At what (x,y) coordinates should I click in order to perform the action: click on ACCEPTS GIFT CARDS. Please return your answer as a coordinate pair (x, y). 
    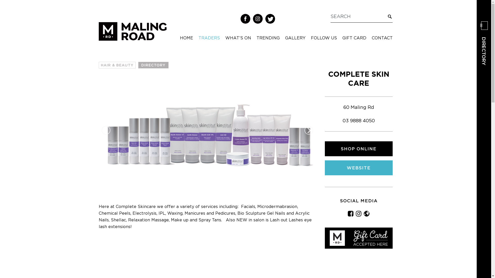
    Looking at the image, I should click on (359, 238).